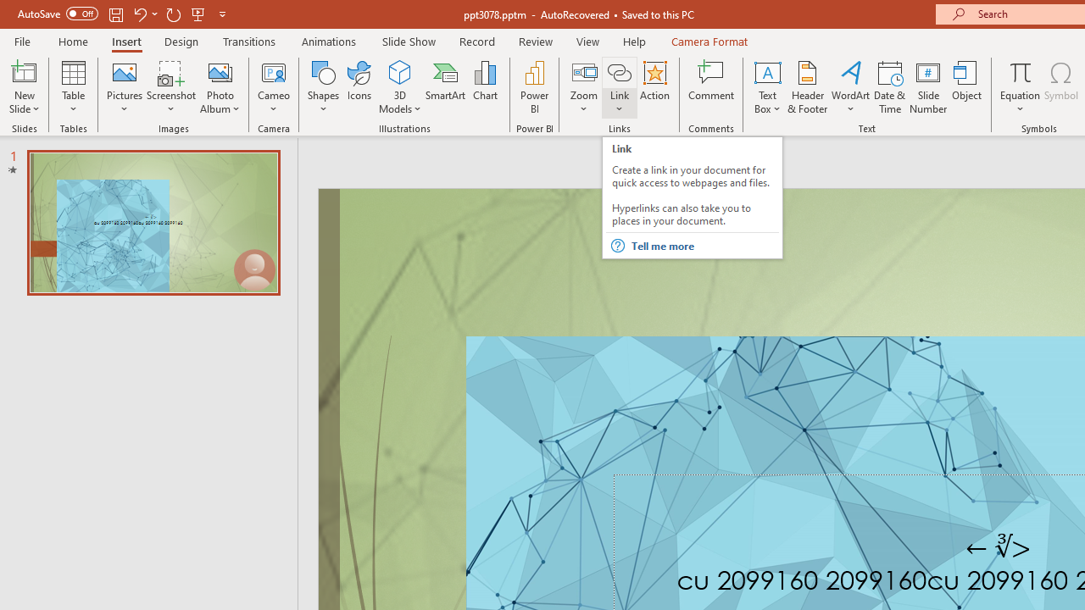  I want to click on Home, so click(73, 41).